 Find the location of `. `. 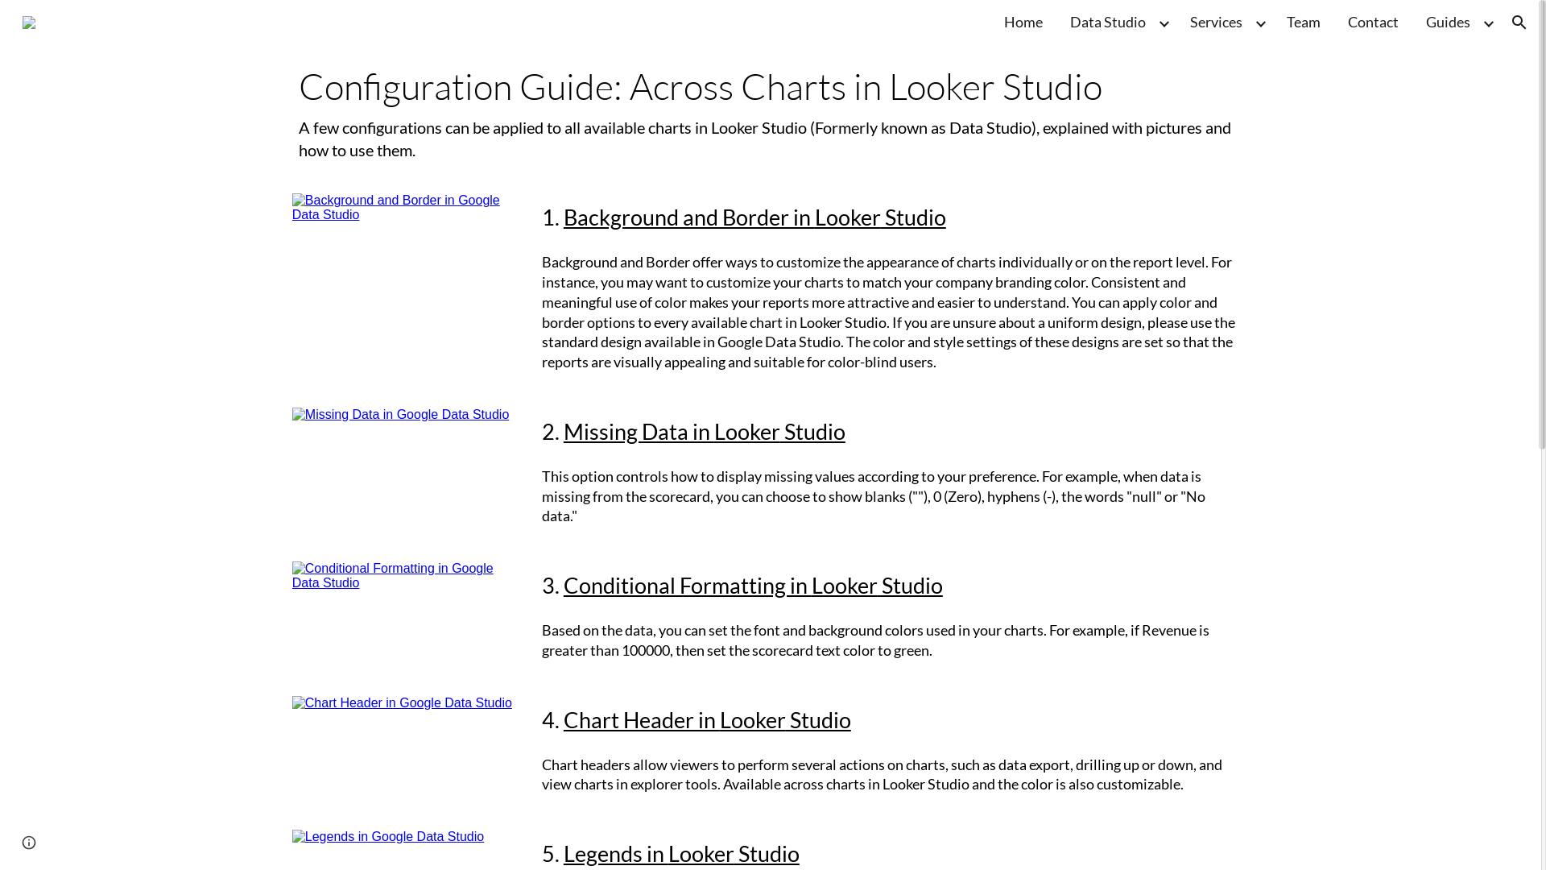

.  is located at coordinates (559, 432).